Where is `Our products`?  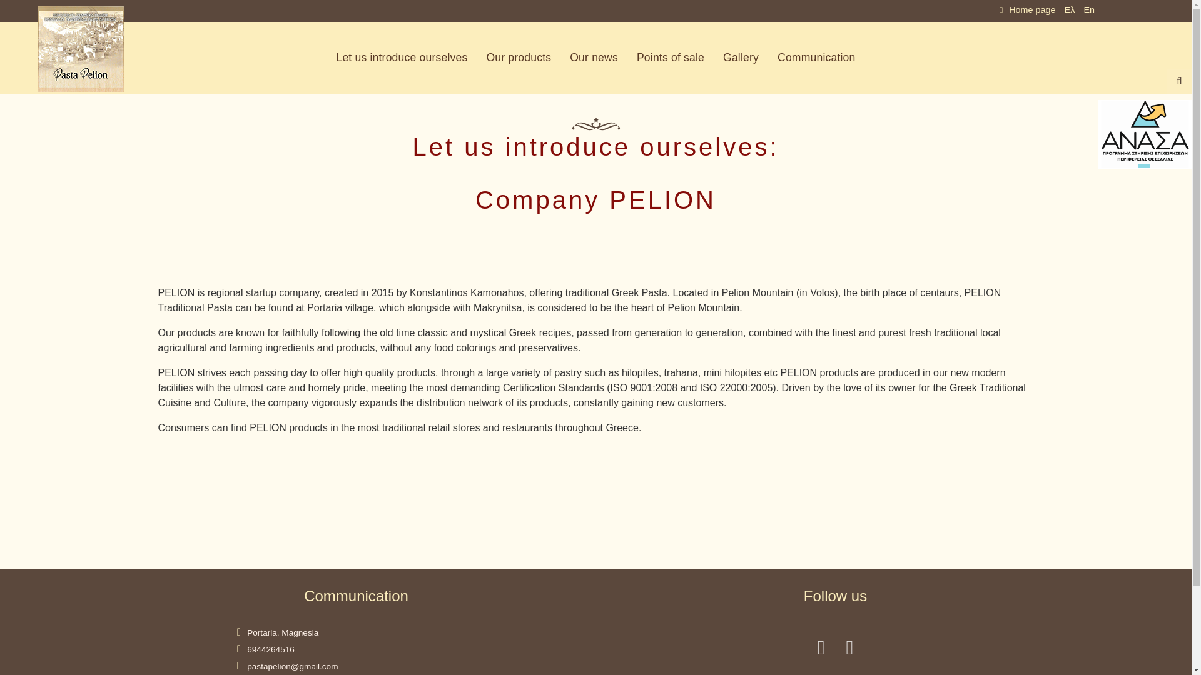 Our products is located at coordinates (519, 57).